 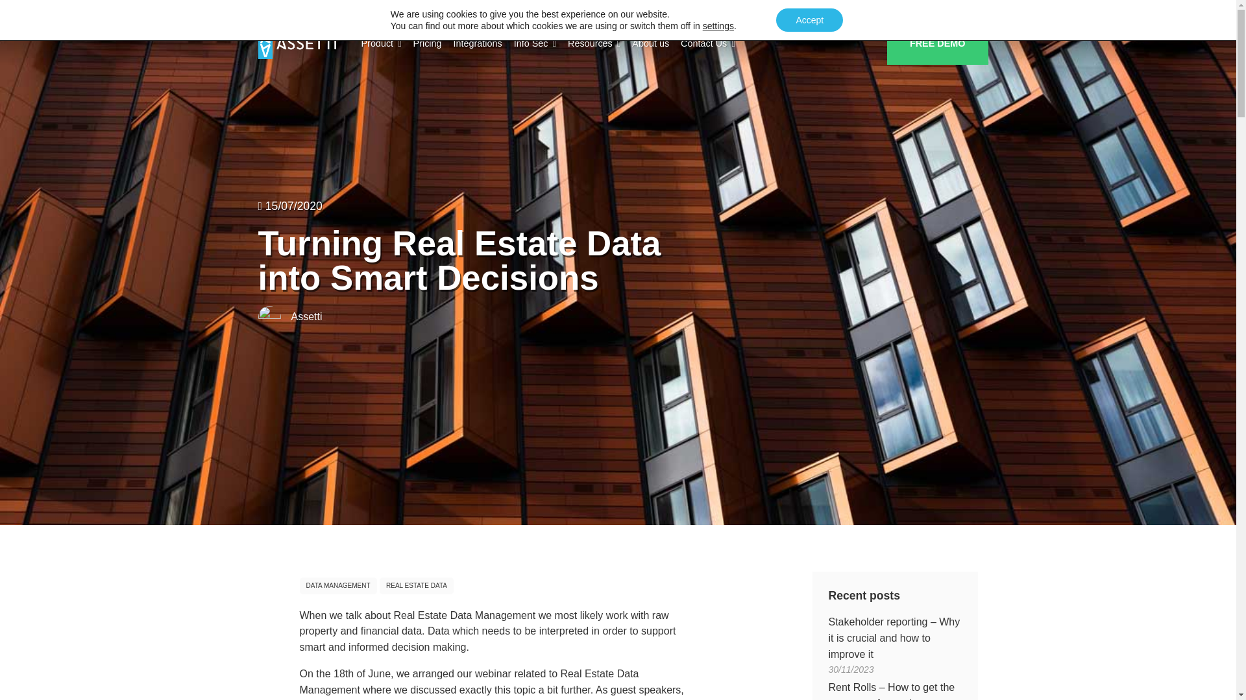 What do you see at coordinates (297, 43) in the screenshot?
I see `Assetti` at bounding box center [297, 43].